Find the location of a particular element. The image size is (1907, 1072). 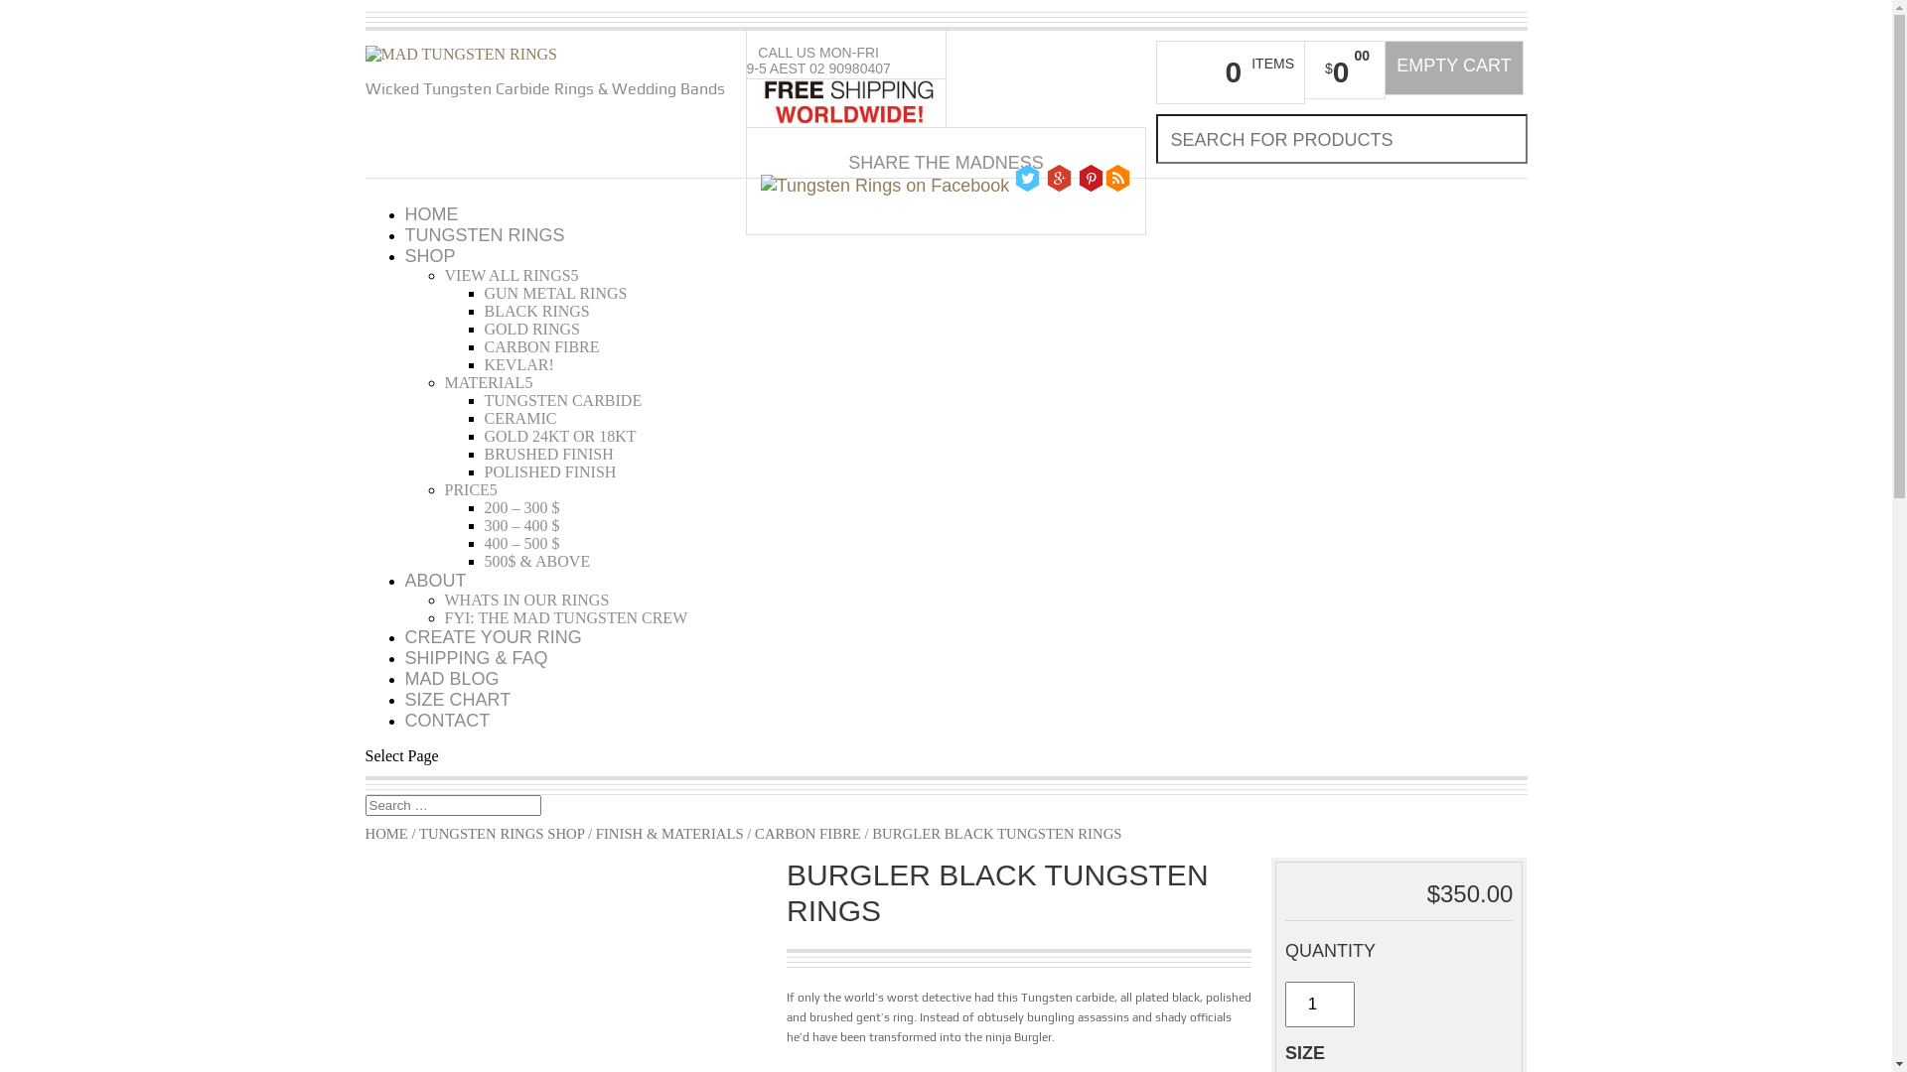

TUNGSTEN RINGS is located at coordinates (485, 235).